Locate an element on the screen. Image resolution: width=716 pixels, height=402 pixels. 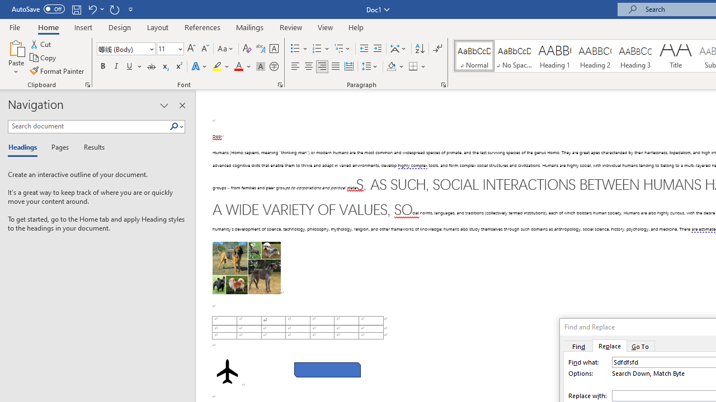
Title is located at coordinates (676, 56).